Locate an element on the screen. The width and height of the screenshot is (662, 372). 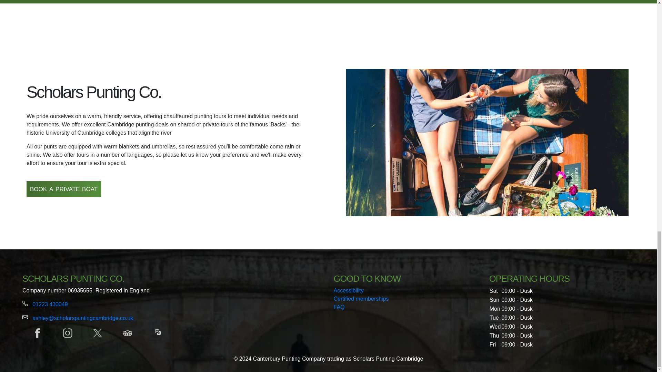
01223 430049 is located at coordinates (50, 304).